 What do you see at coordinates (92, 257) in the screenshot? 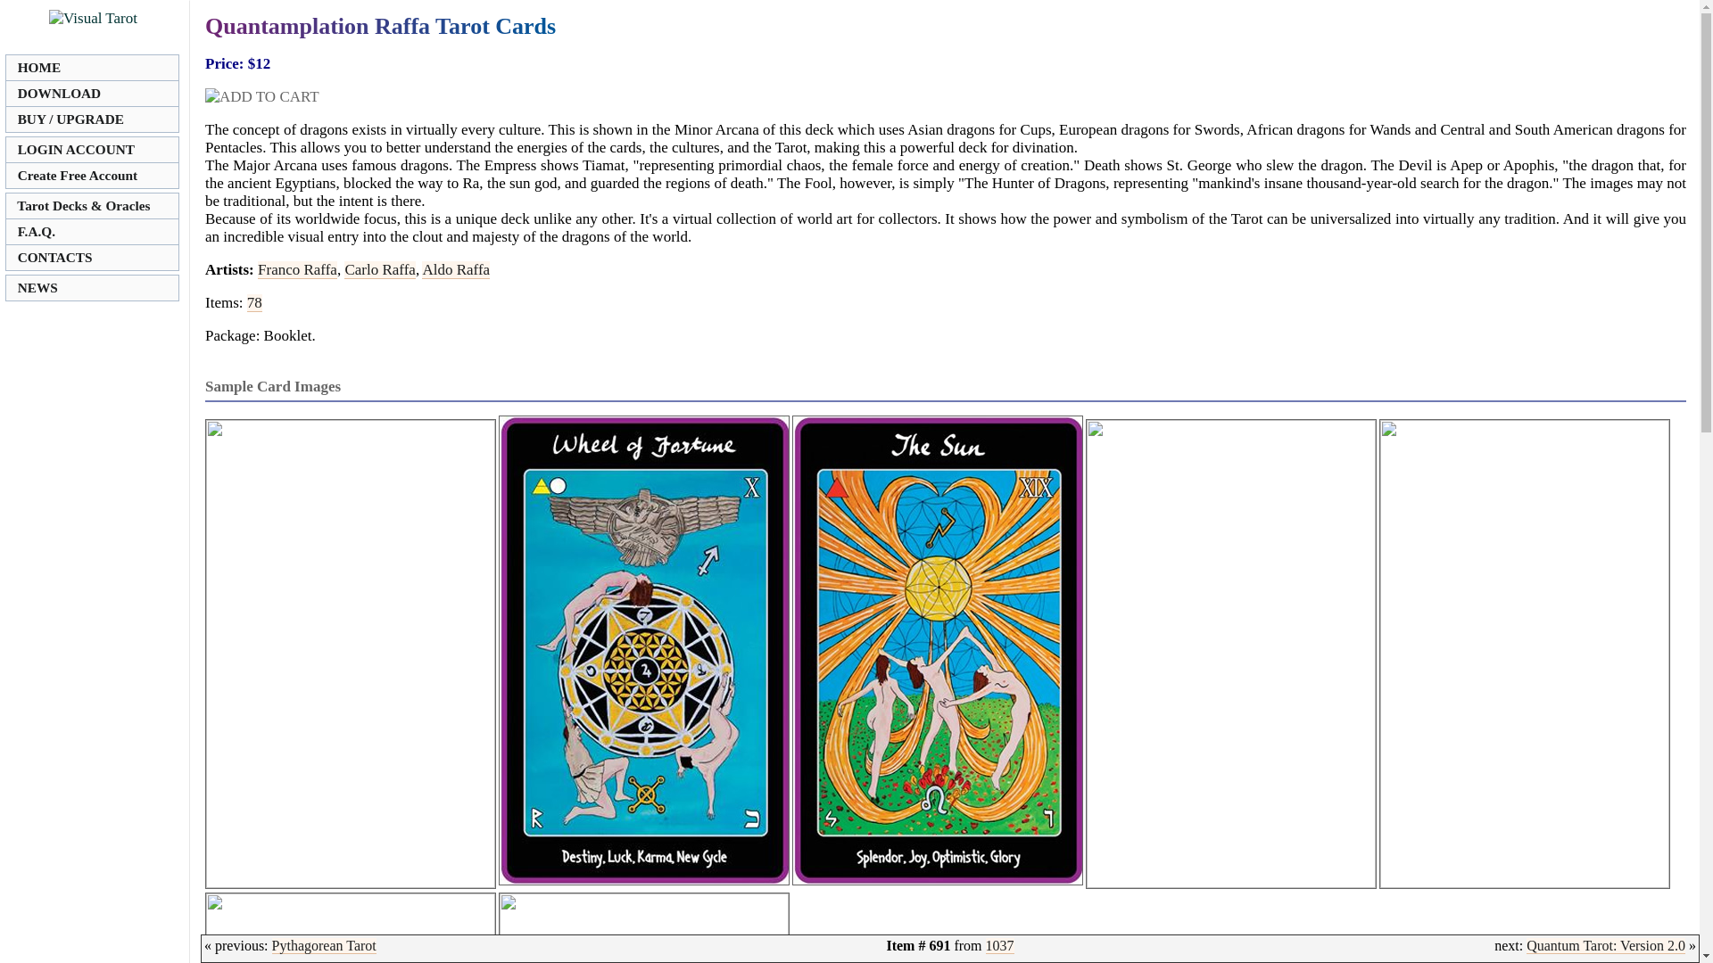
I see `  CONTACTS` at bounding box center [92, 257].